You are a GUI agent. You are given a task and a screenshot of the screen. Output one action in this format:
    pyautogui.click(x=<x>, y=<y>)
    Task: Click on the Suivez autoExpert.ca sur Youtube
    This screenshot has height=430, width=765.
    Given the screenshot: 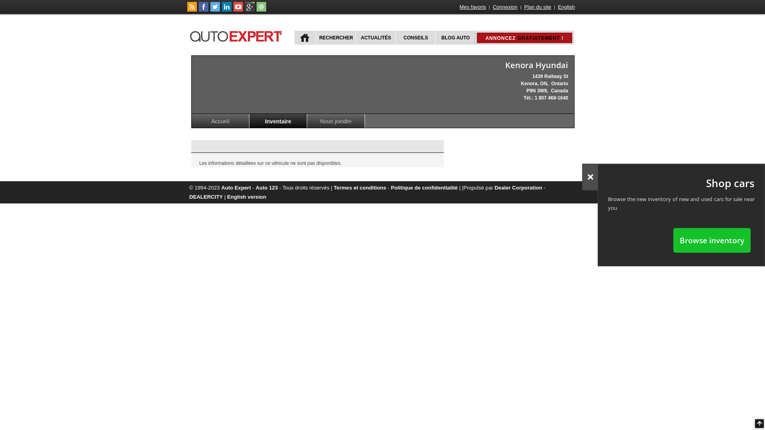 What is the action you would take?
    pyautogui.click(x=238, y=10)
    